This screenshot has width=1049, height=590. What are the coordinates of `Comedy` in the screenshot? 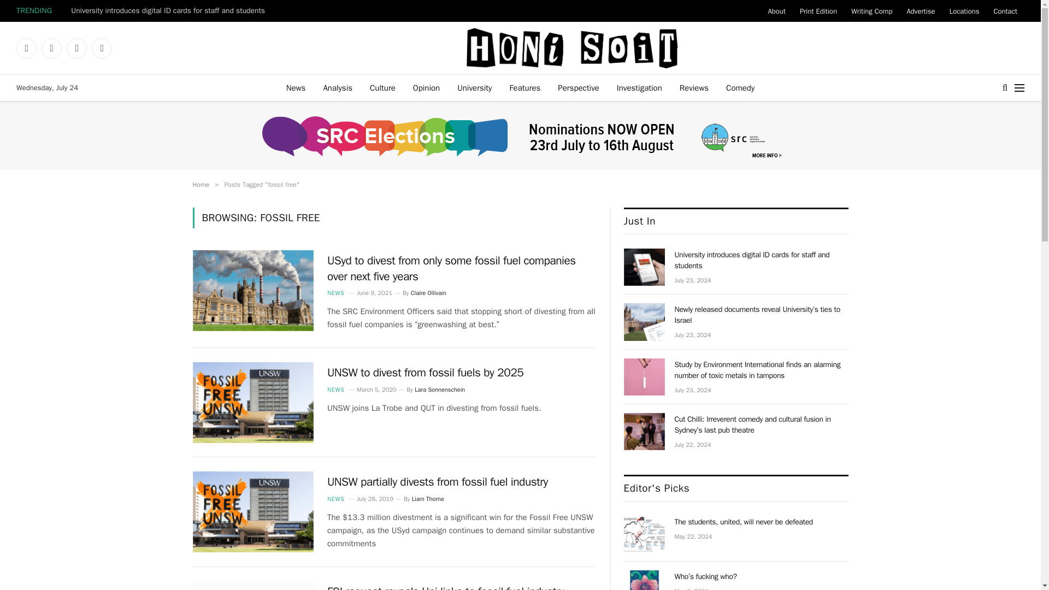 It's located at (740, 87).